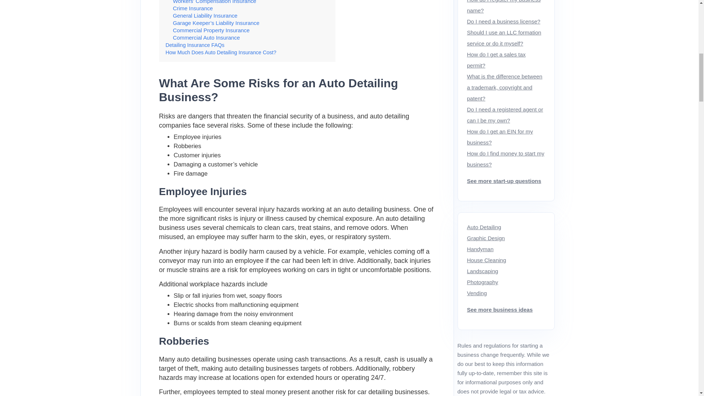 The height and width of the screenshot is (396, 704). I want to click on Commercial Property Insurance, so click(211, 30).